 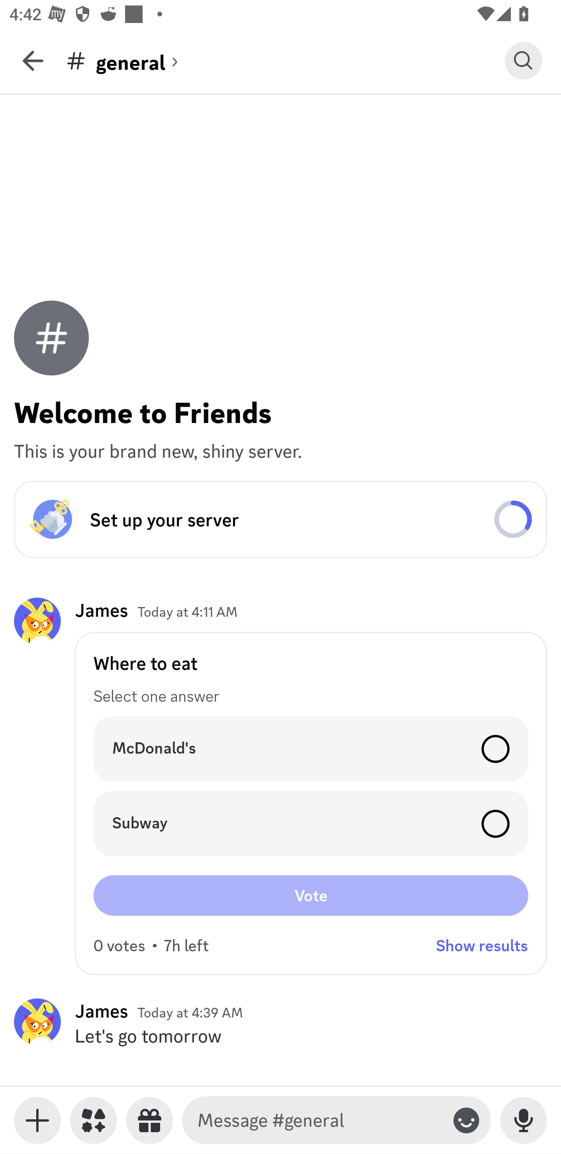 What do you see at coordinates (33, 60) in the screenshot?
I see `Back` at bounding box center [33, 60].